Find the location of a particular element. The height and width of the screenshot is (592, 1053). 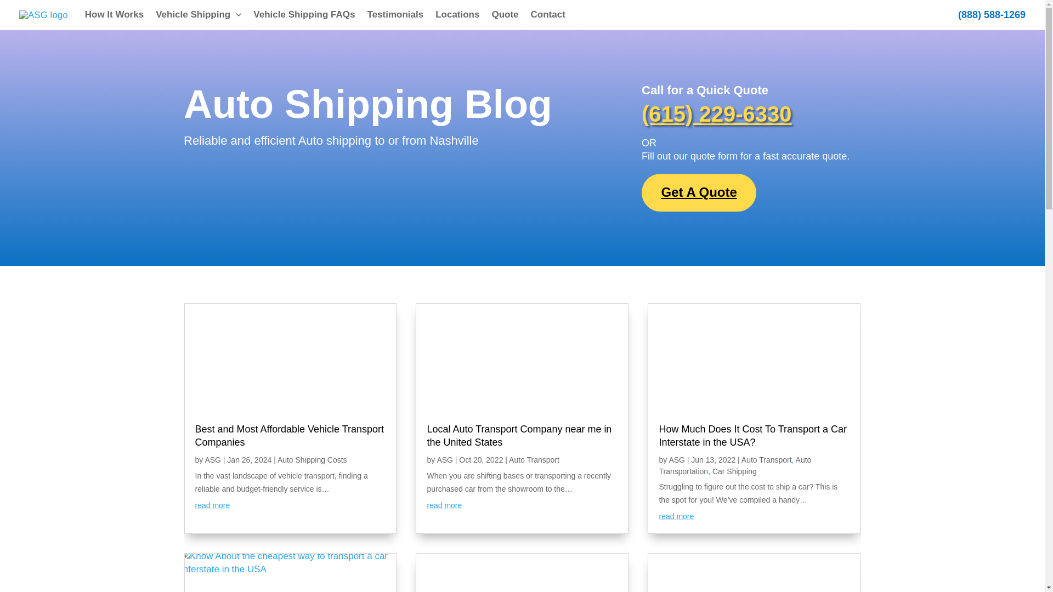

Testimonials is located at coordinates (395, 14).